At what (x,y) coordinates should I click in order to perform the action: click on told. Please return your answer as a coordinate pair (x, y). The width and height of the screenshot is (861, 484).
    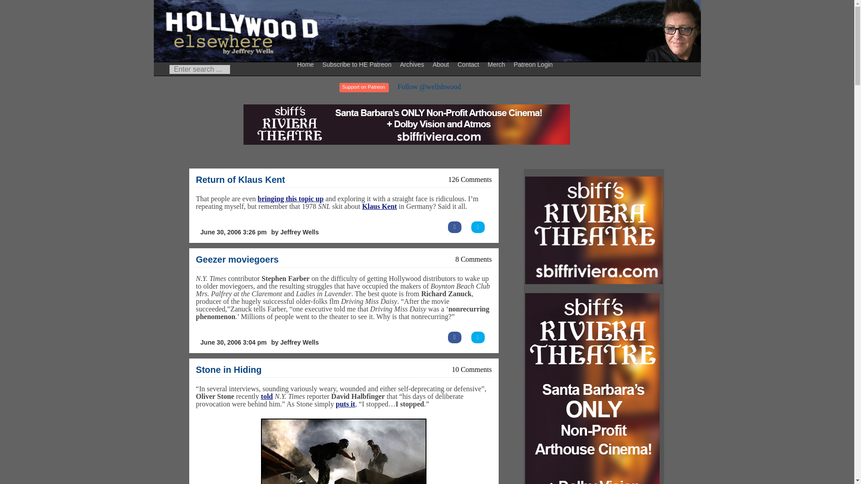
    Looking at the image, I should click on (266, 396).